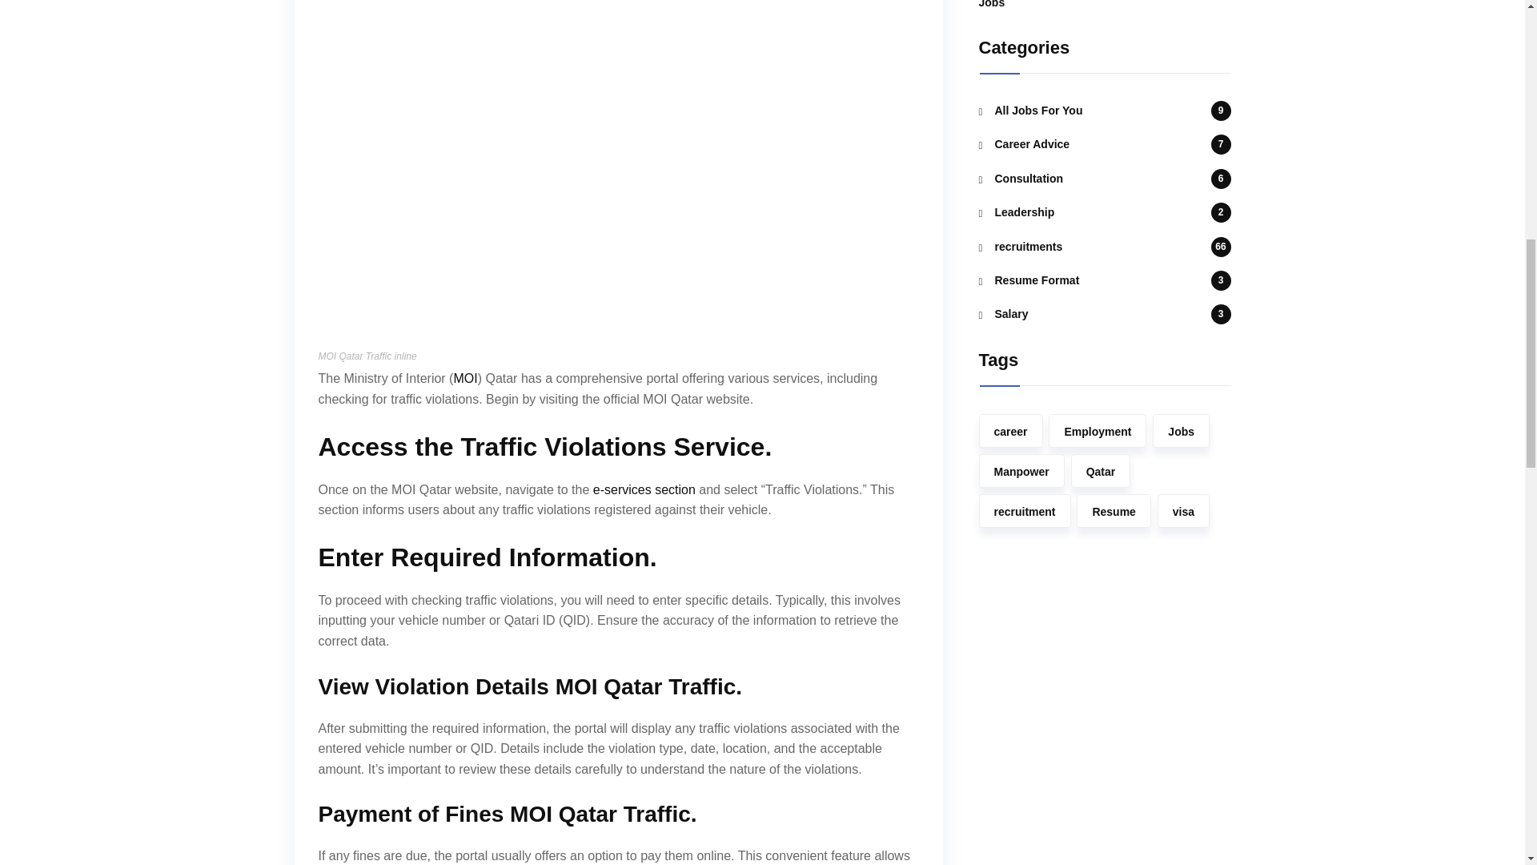  What do you see at coordinates (644, 489) in the screenshot?
I see `e-services section` at bounding box center [644, 489].